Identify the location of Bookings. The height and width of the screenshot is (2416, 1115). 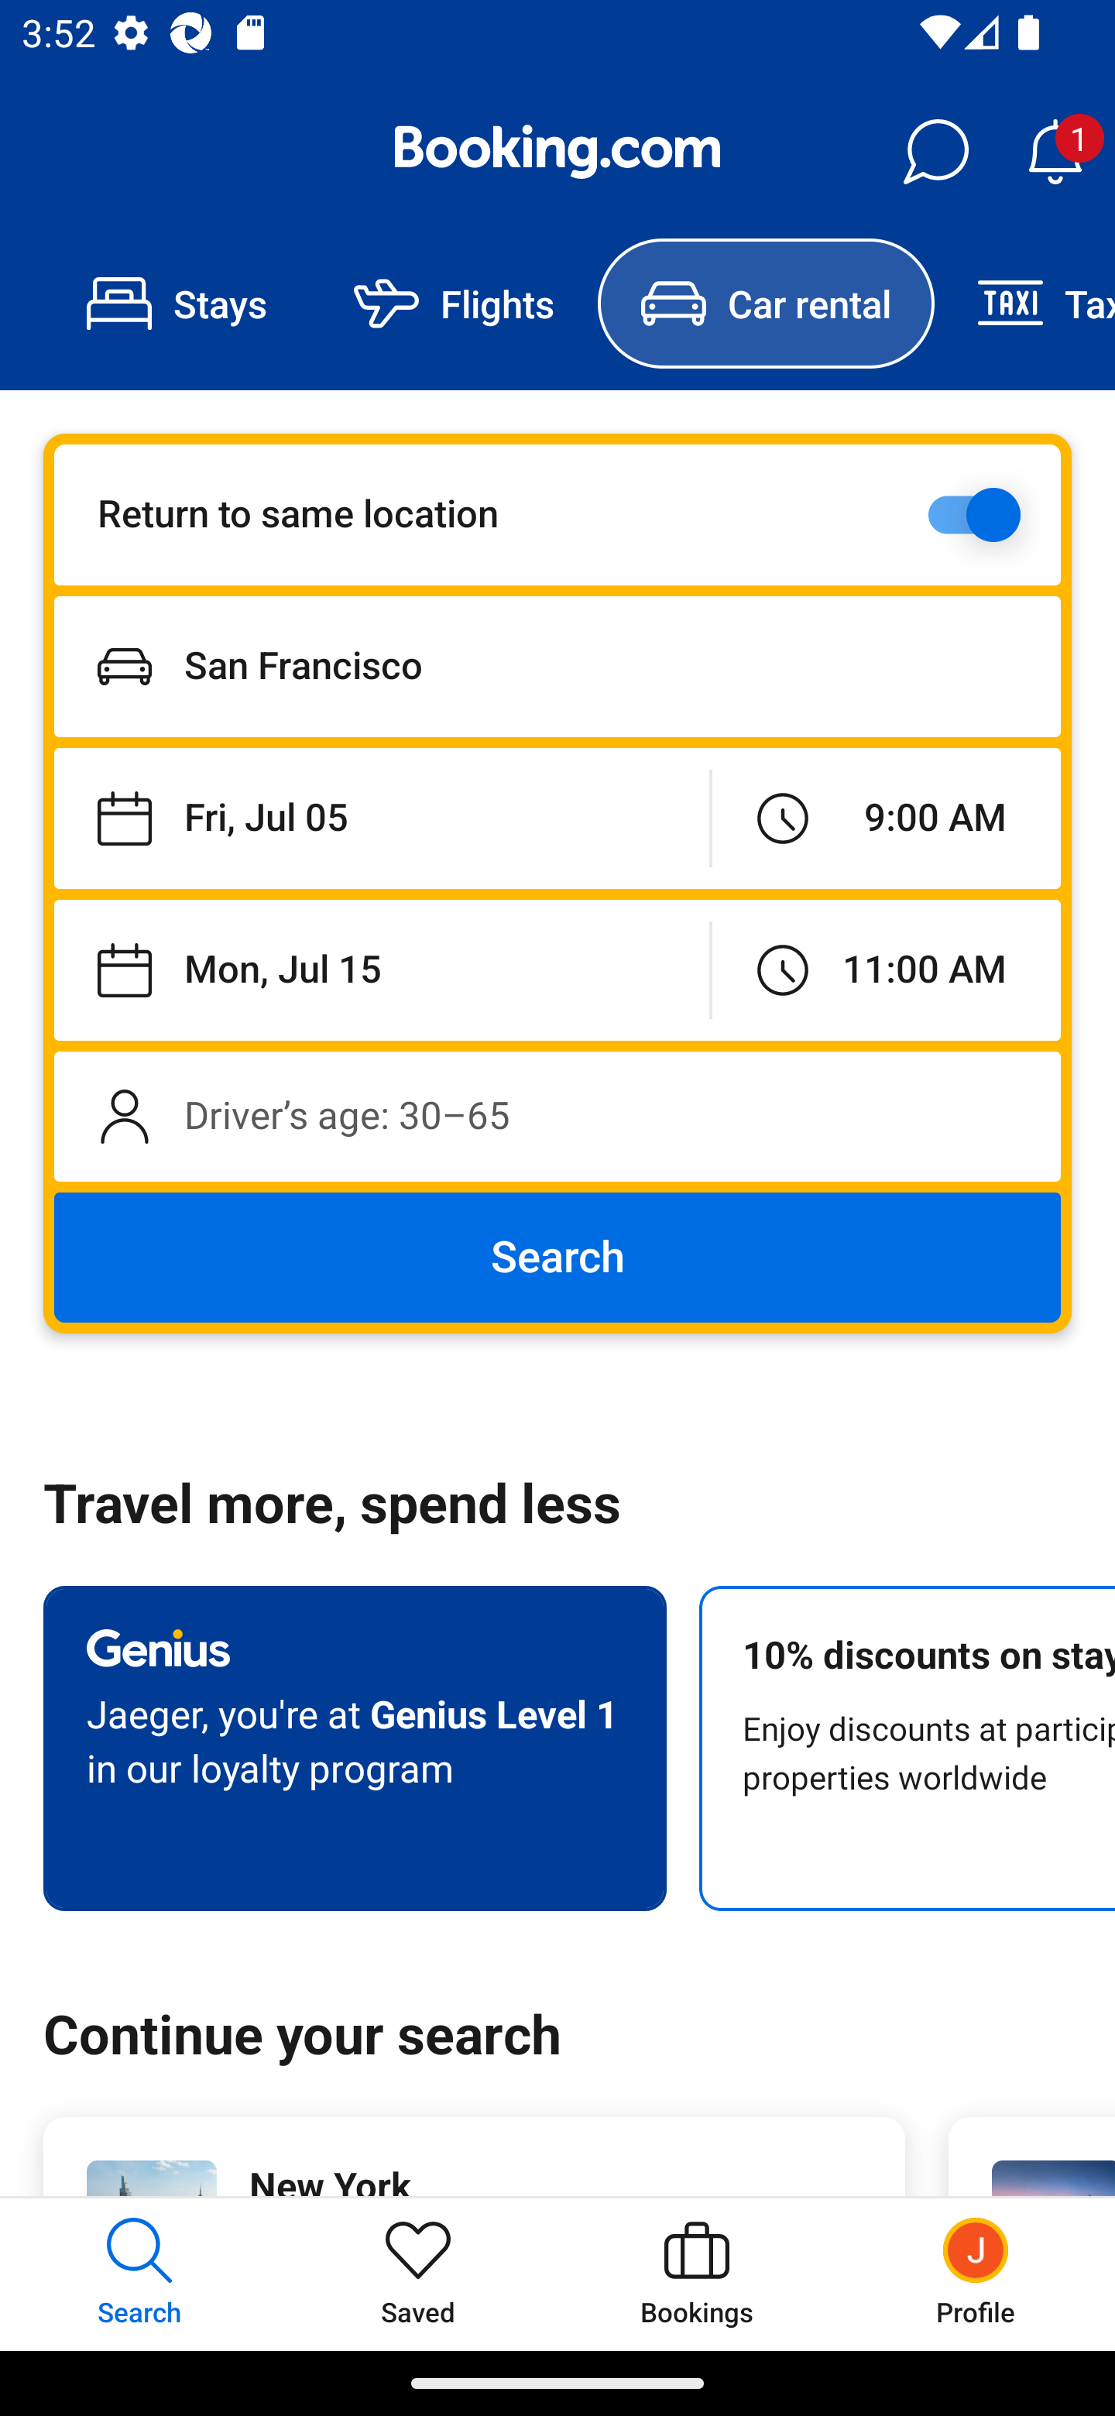
(697, 2274).